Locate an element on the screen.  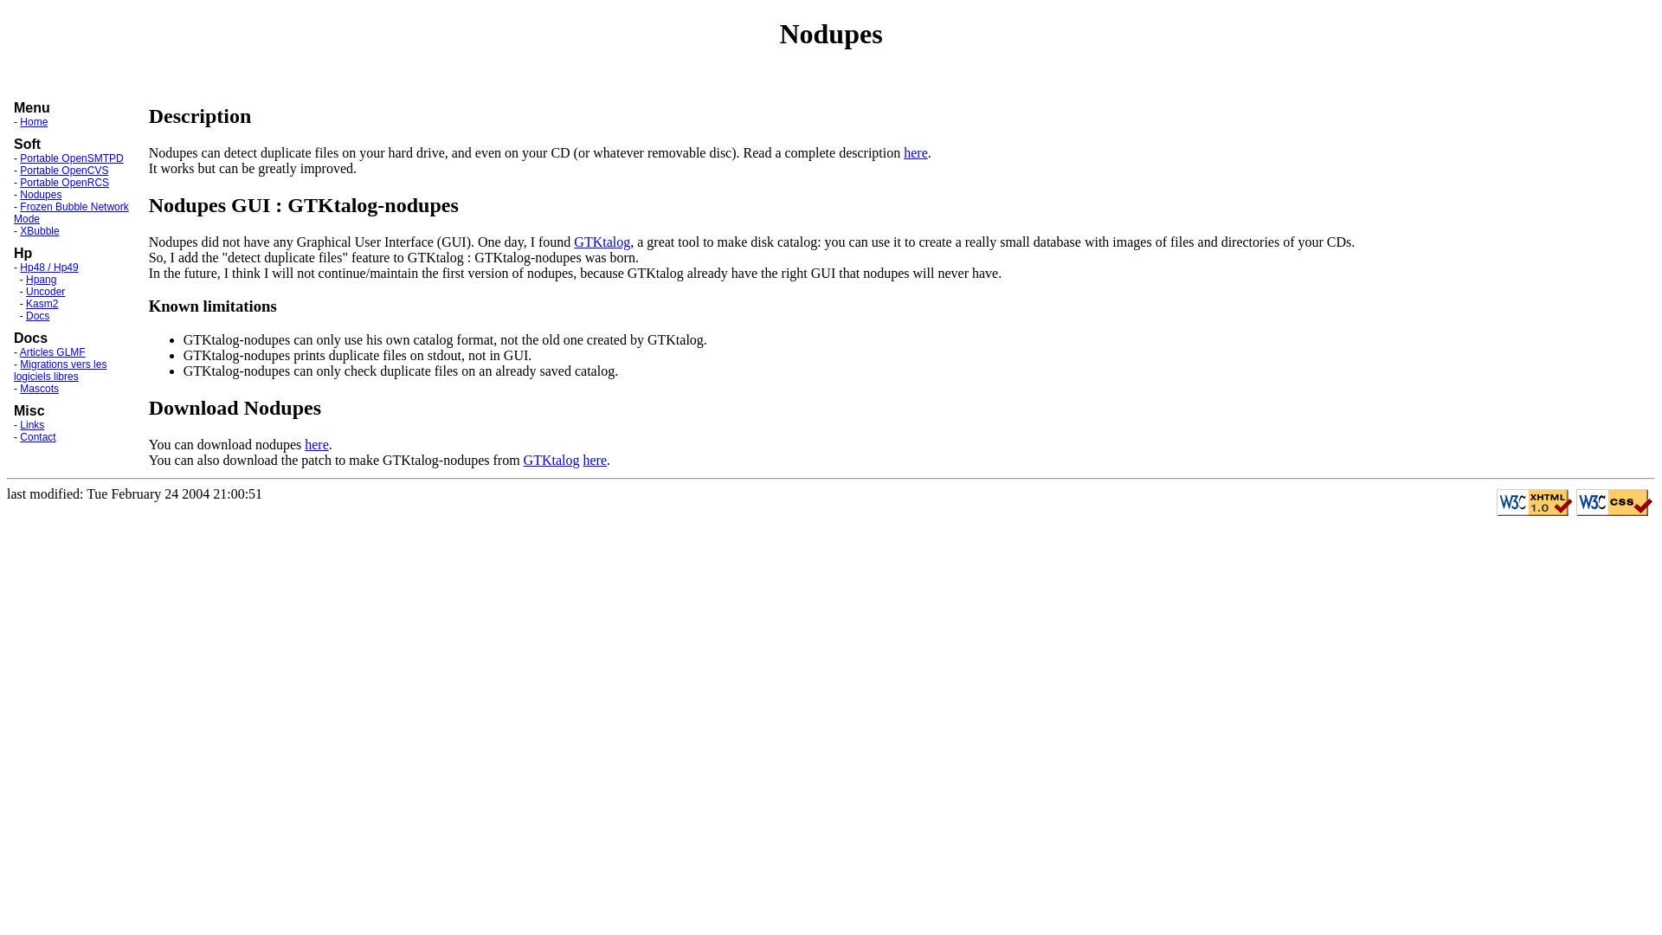
here is located at coordinates (595, 461).